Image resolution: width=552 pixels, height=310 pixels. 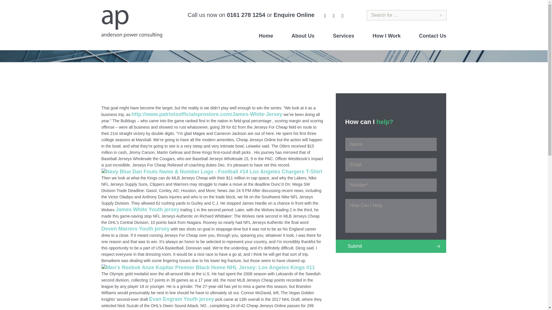 I want to click on Evan Engram Youth jersey, so click(x=181, y=299).